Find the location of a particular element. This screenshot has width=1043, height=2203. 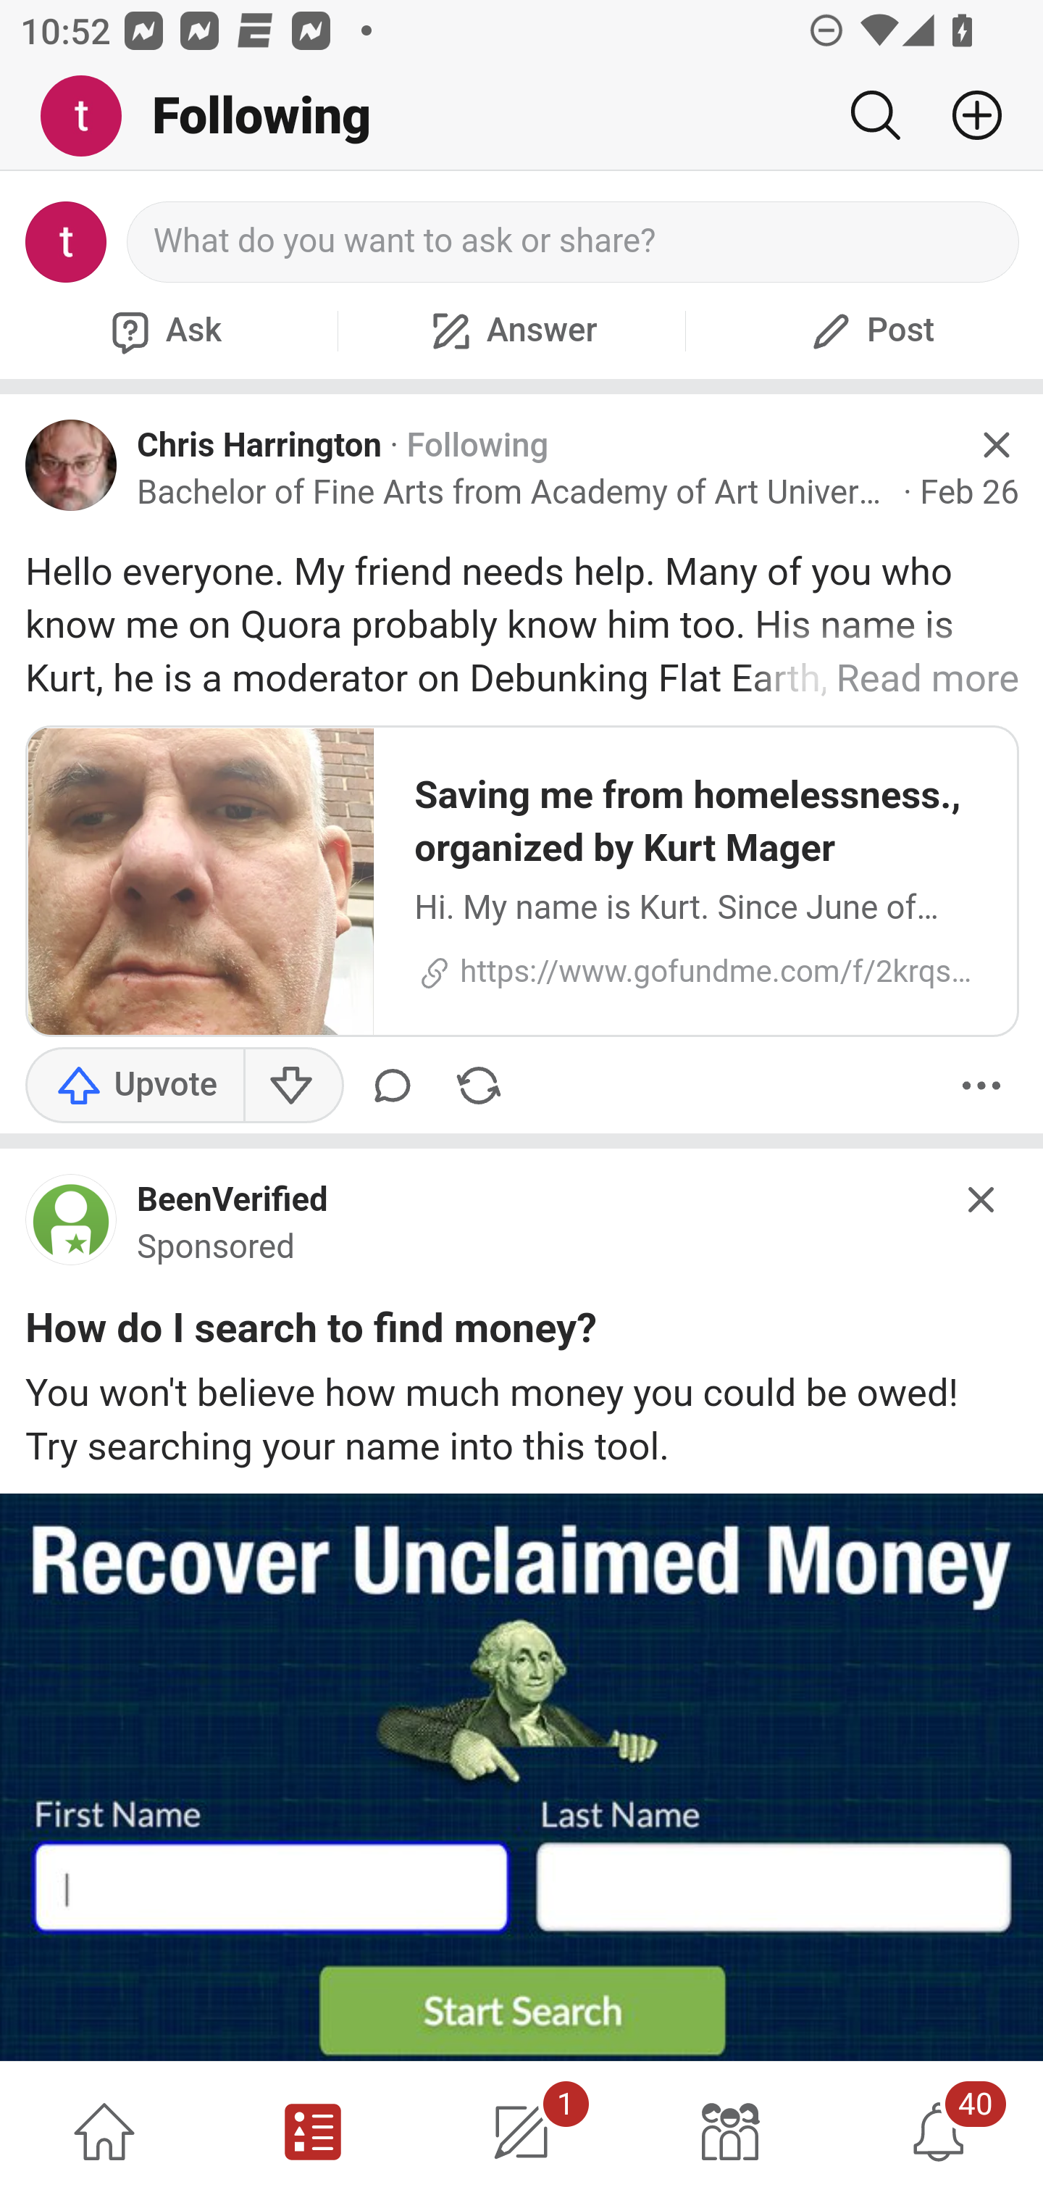

Search is located at coordinates (875, 115).